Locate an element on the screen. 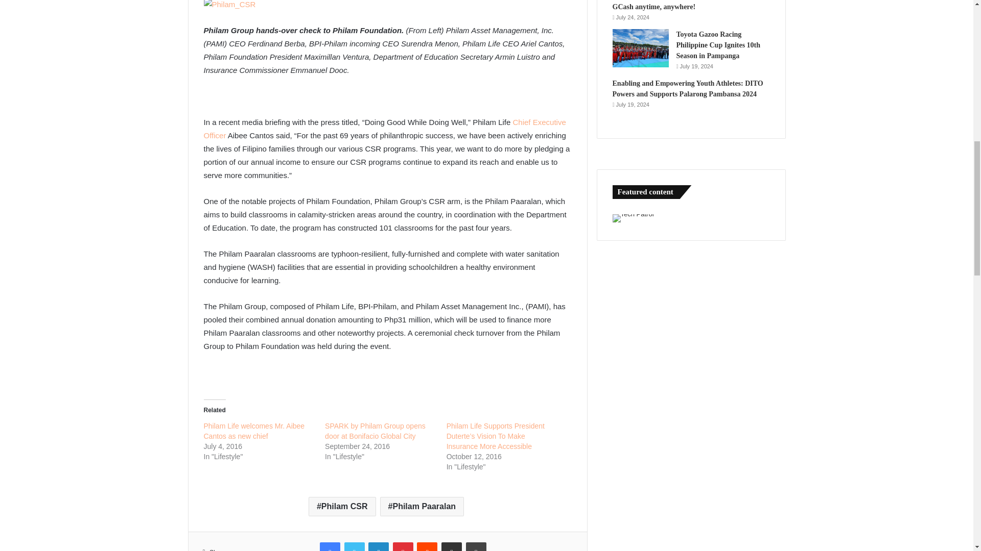  Print is located at coordinates (476, 546).